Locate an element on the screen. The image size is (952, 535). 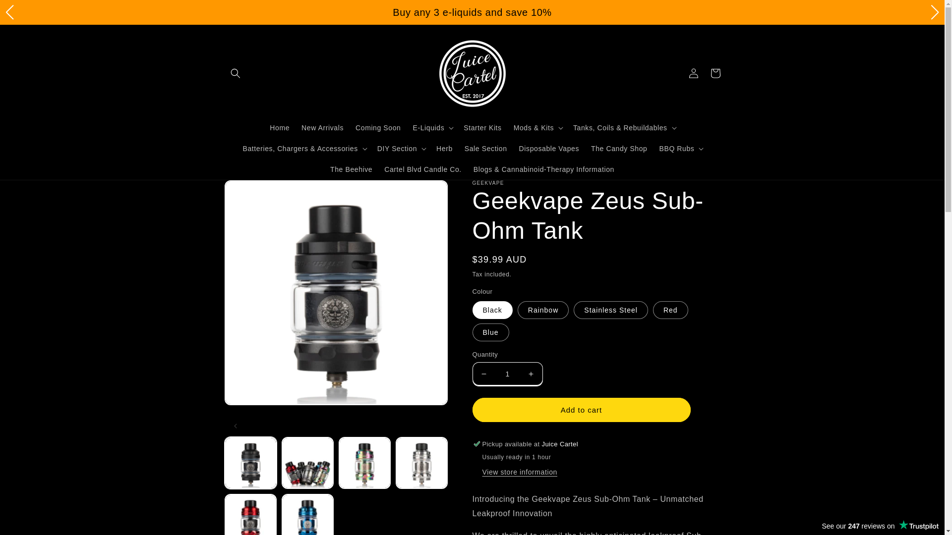
Home is located at coordinates (280, 127).